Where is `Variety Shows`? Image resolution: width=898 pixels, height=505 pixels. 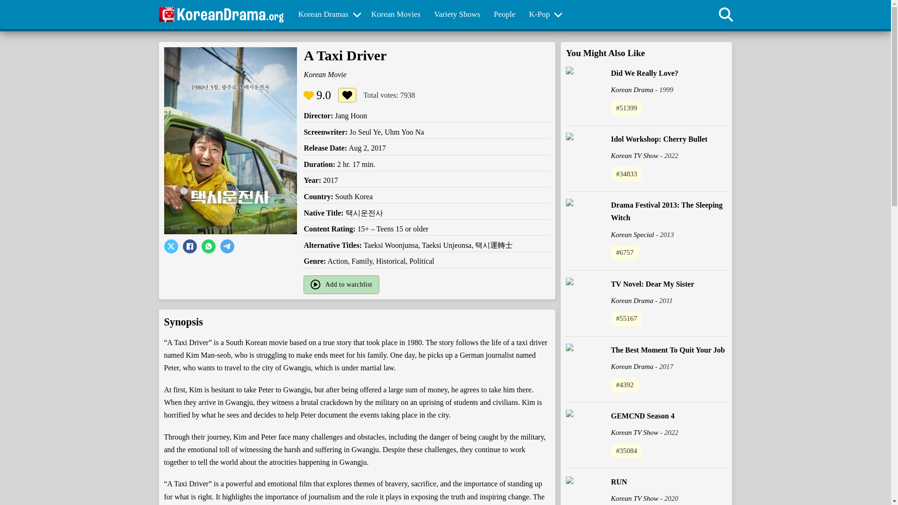
Variety Shows is located at coordinates (457, 15).